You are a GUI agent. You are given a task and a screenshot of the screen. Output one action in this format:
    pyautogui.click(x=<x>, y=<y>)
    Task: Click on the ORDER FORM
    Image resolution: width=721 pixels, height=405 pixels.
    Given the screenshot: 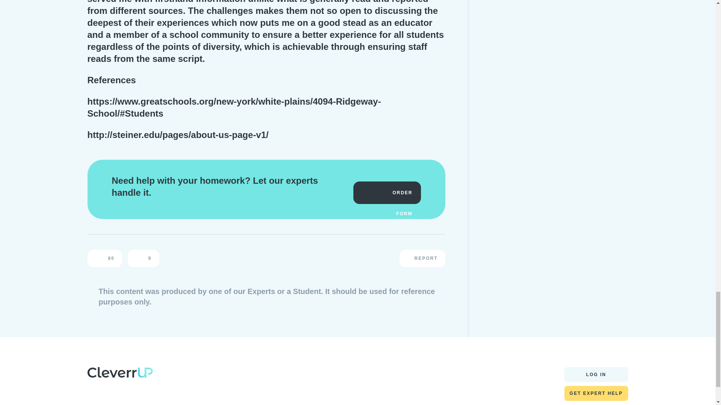 What is the action you would take?
    pyautogui.click(x=387, y=193)
    